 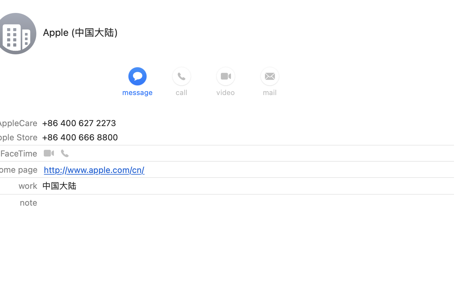 What do you see at coordinates (59, 186) in the screenshot?
I see `中国大陆` at bounding box center [59, 186].